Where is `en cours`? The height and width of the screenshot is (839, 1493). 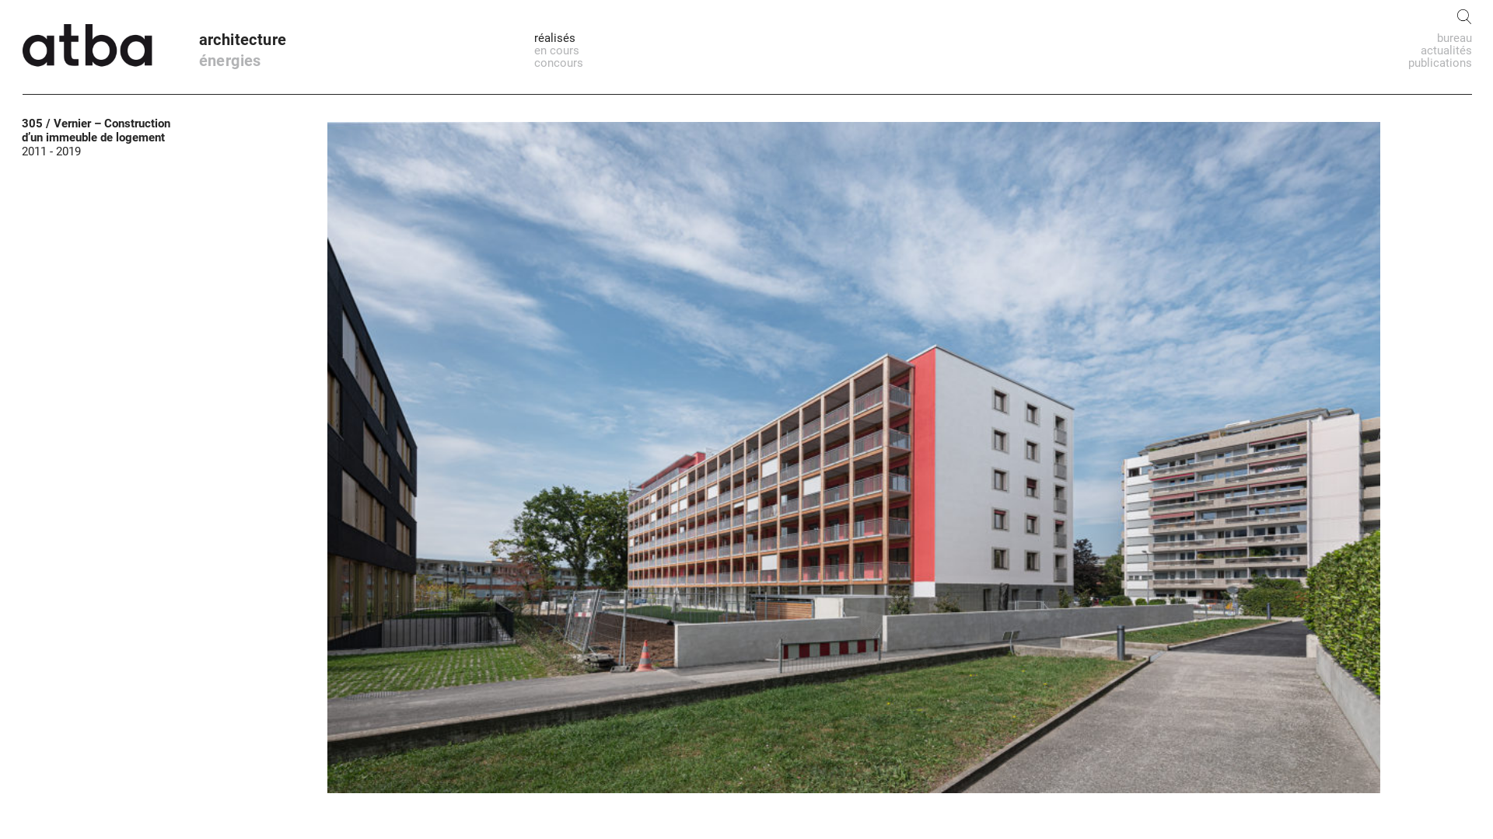 en cours is located at coordinates (557, 50).